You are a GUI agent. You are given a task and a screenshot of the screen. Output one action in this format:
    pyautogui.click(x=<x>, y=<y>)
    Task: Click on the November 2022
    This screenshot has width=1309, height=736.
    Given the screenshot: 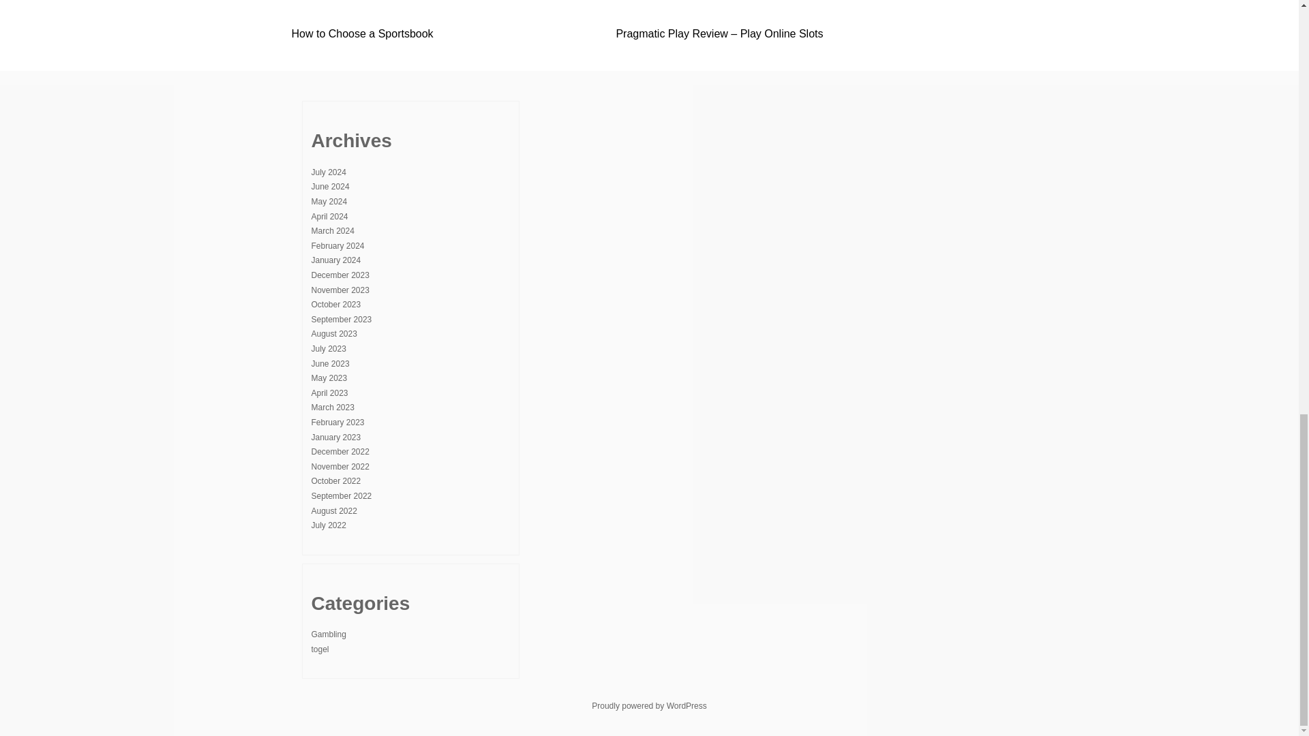 What is the action you would take?
    pyautogui.click(x=340, y=467)
    